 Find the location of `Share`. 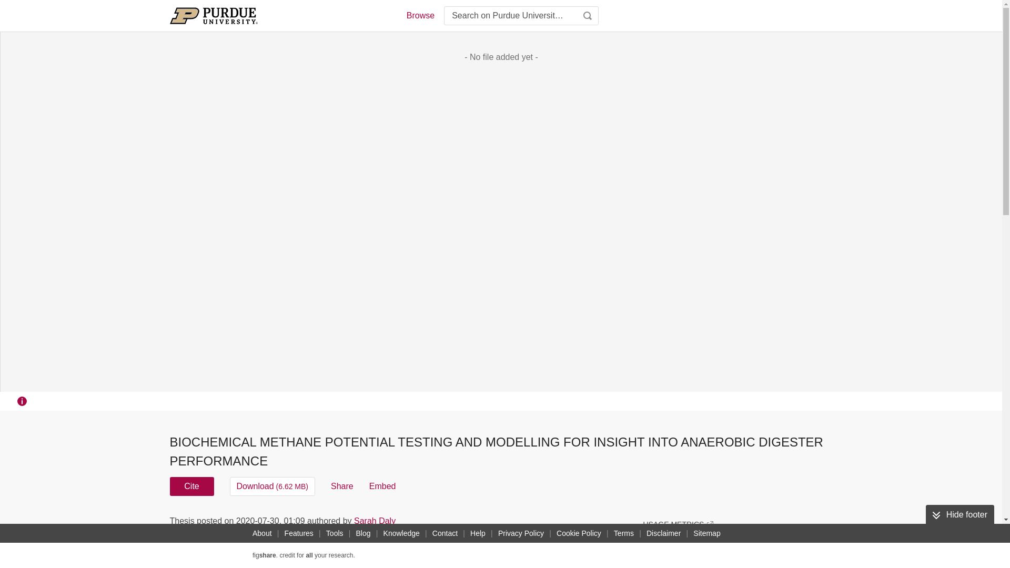

Share is located at coordinates (342, 486).